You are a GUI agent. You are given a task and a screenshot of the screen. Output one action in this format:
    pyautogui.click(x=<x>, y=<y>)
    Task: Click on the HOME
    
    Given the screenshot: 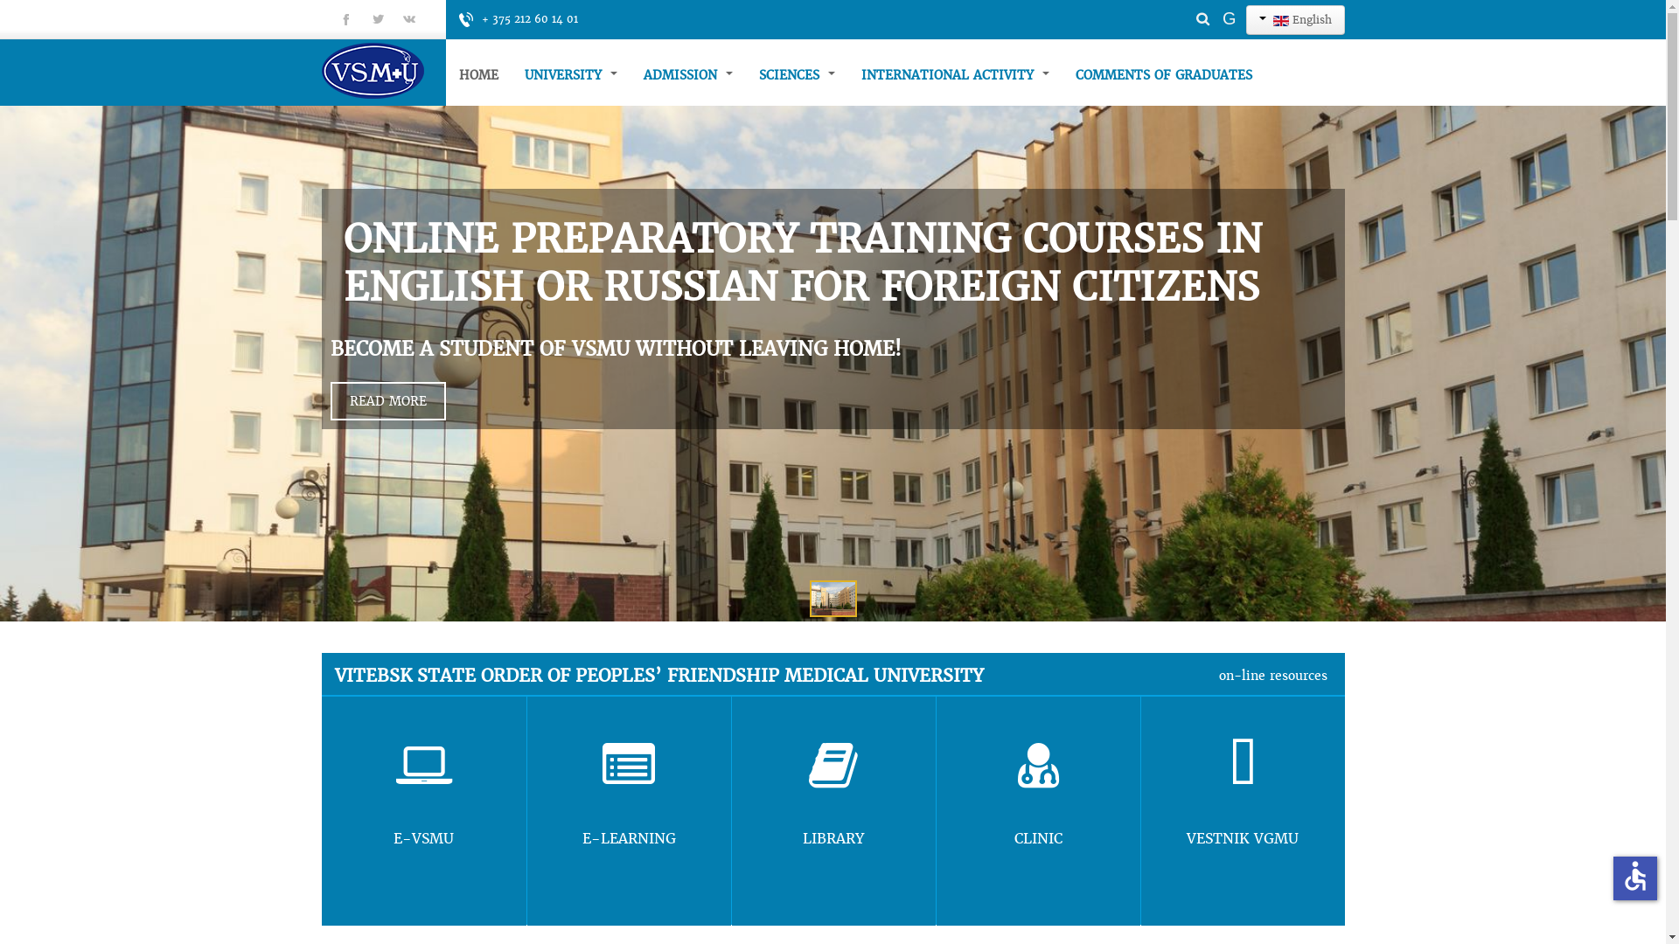 What is the action you would take?
    pyautogui.click(x=479, y=75)
    